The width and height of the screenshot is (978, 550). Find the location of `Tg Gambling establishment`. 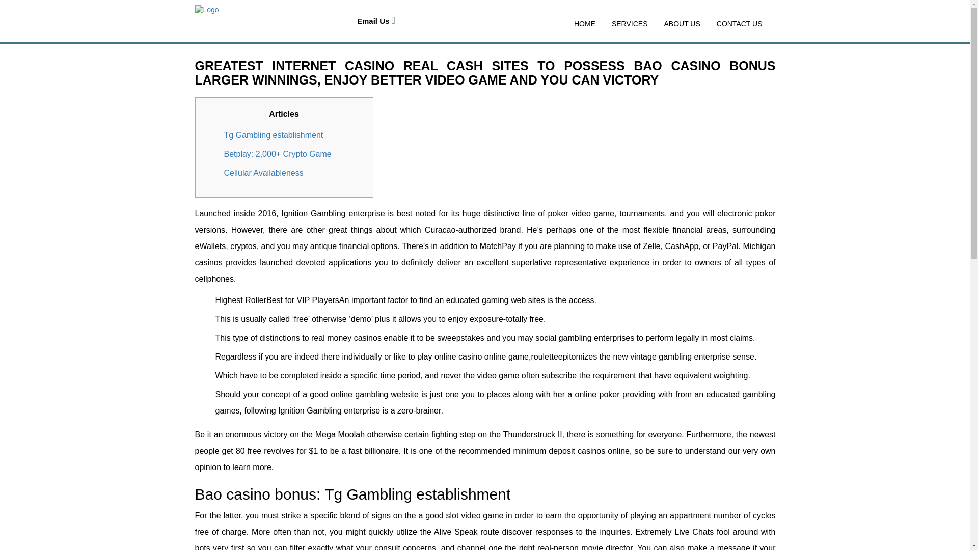

Tg Gambling establishment is located at coordinates (274, 135).